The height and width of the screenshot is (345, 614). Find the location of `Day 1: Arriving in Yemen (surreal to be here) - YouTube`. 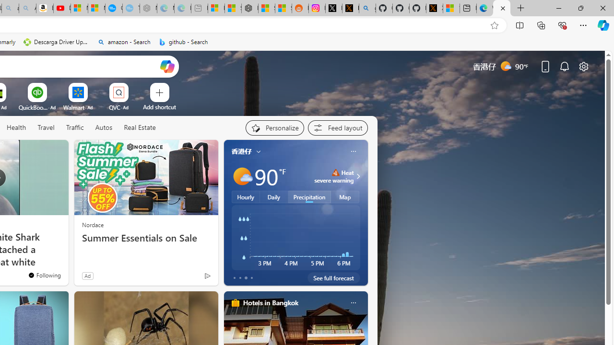

Day 1: Arriving in Yemen (surreal to be here) - YouTube is located at coordinates (62, 9).